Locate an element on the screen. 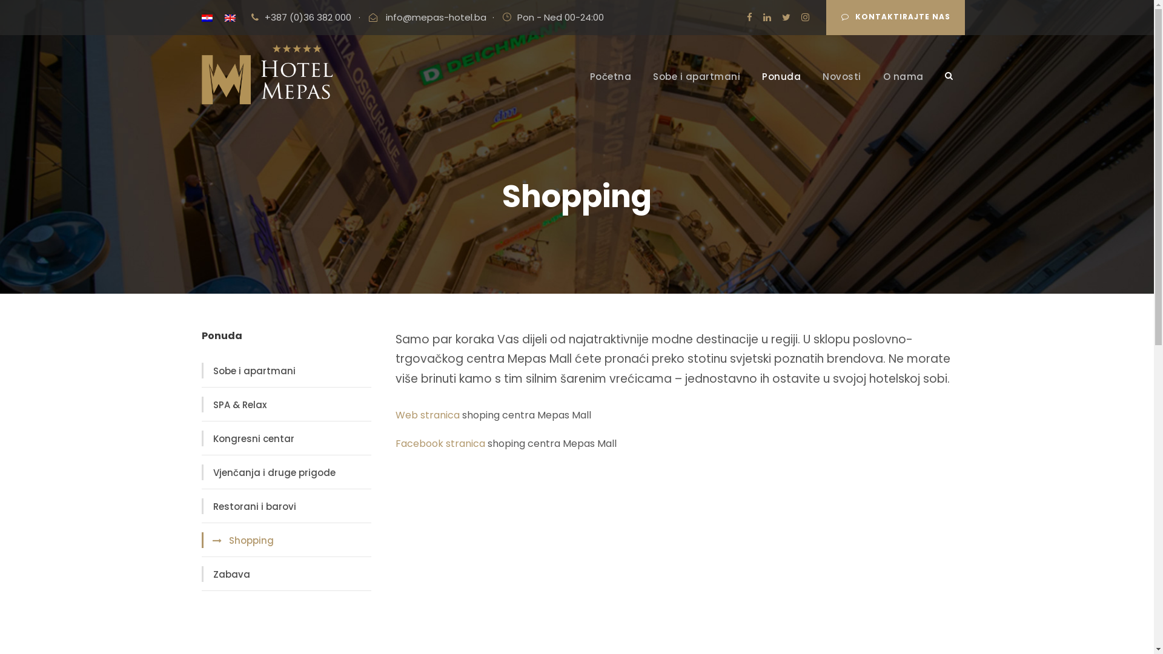  Ponuda is located at coordinates (781, 86).